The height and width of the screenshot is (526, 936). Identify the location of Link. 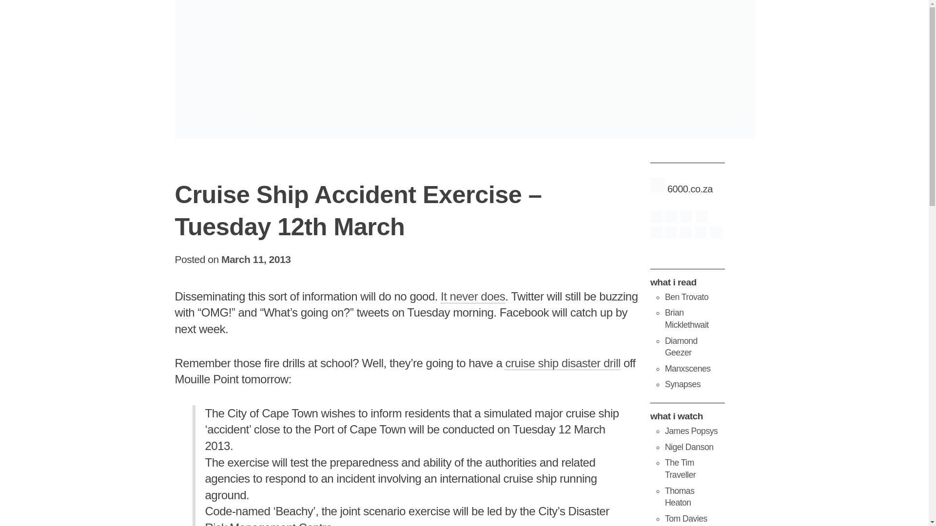
(563, 363).